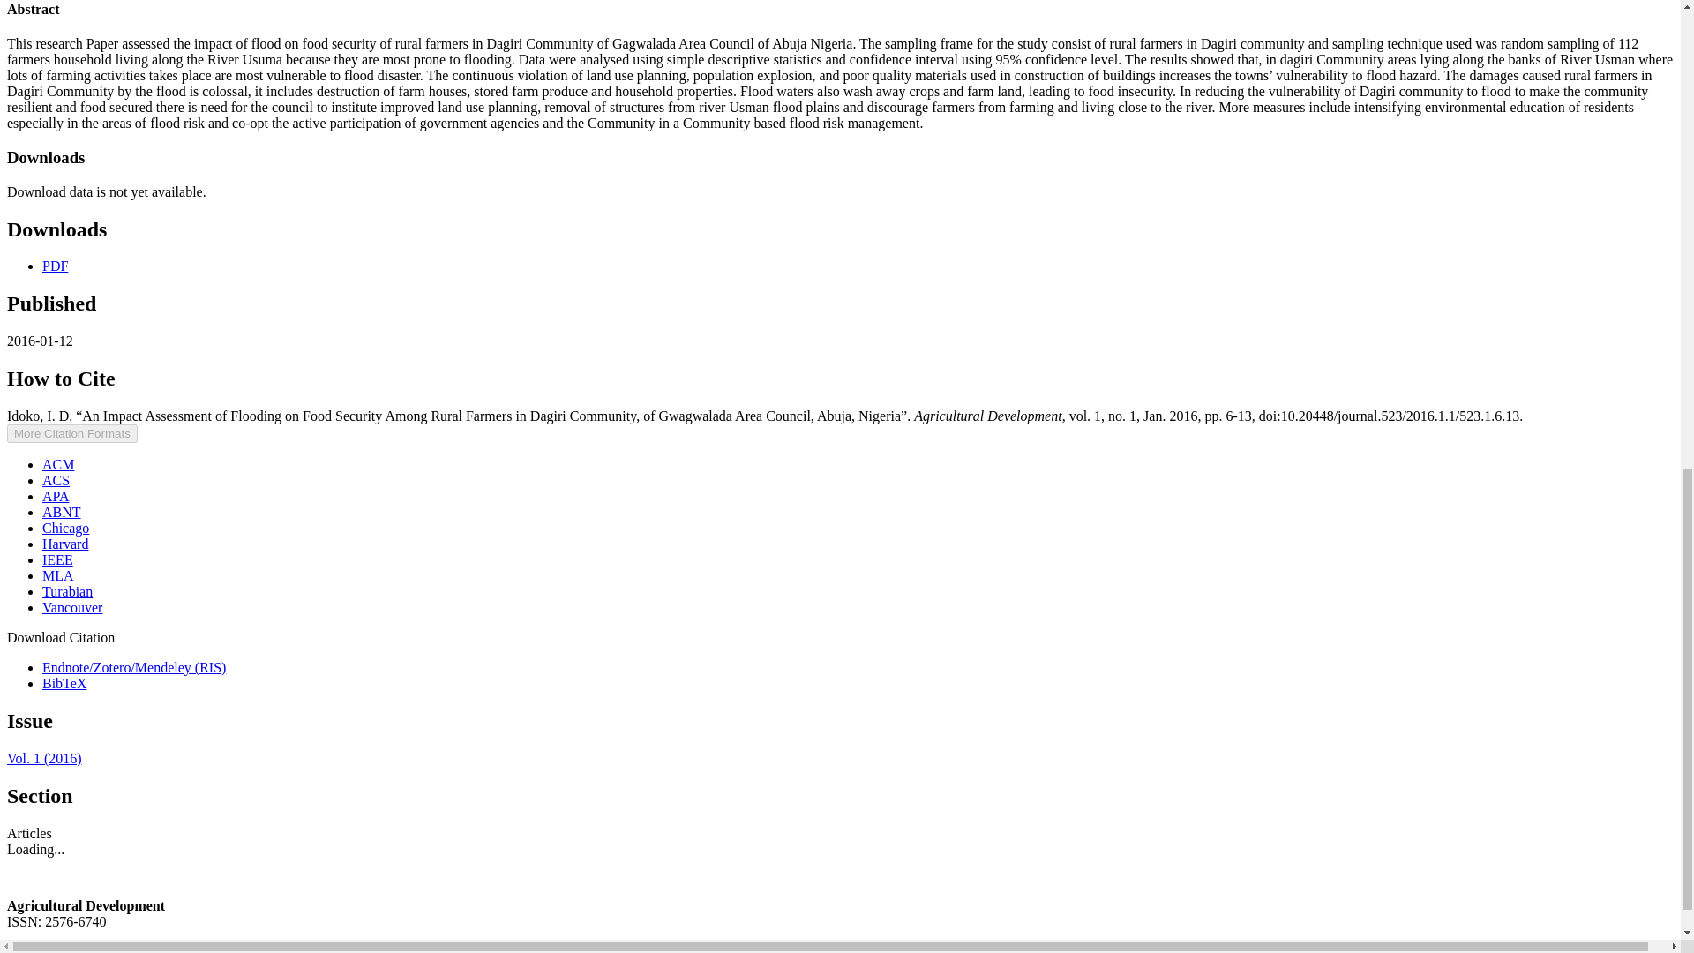 The height and width of the screenshot is (953, 1694). What do you see at coordinates (56, 496) in the screenshot?
I see `APA` at bounding box center [56, 496].